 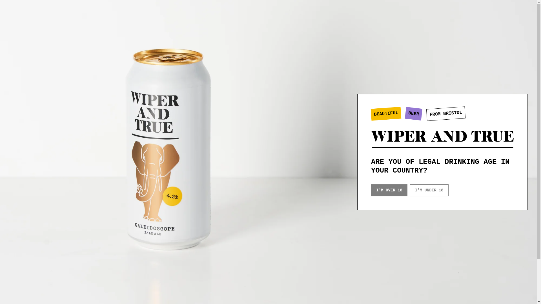 What do you see at coordinates (442, 140) in the screenshot?
I see `Wiper and True` at bounding box center [442, 140].